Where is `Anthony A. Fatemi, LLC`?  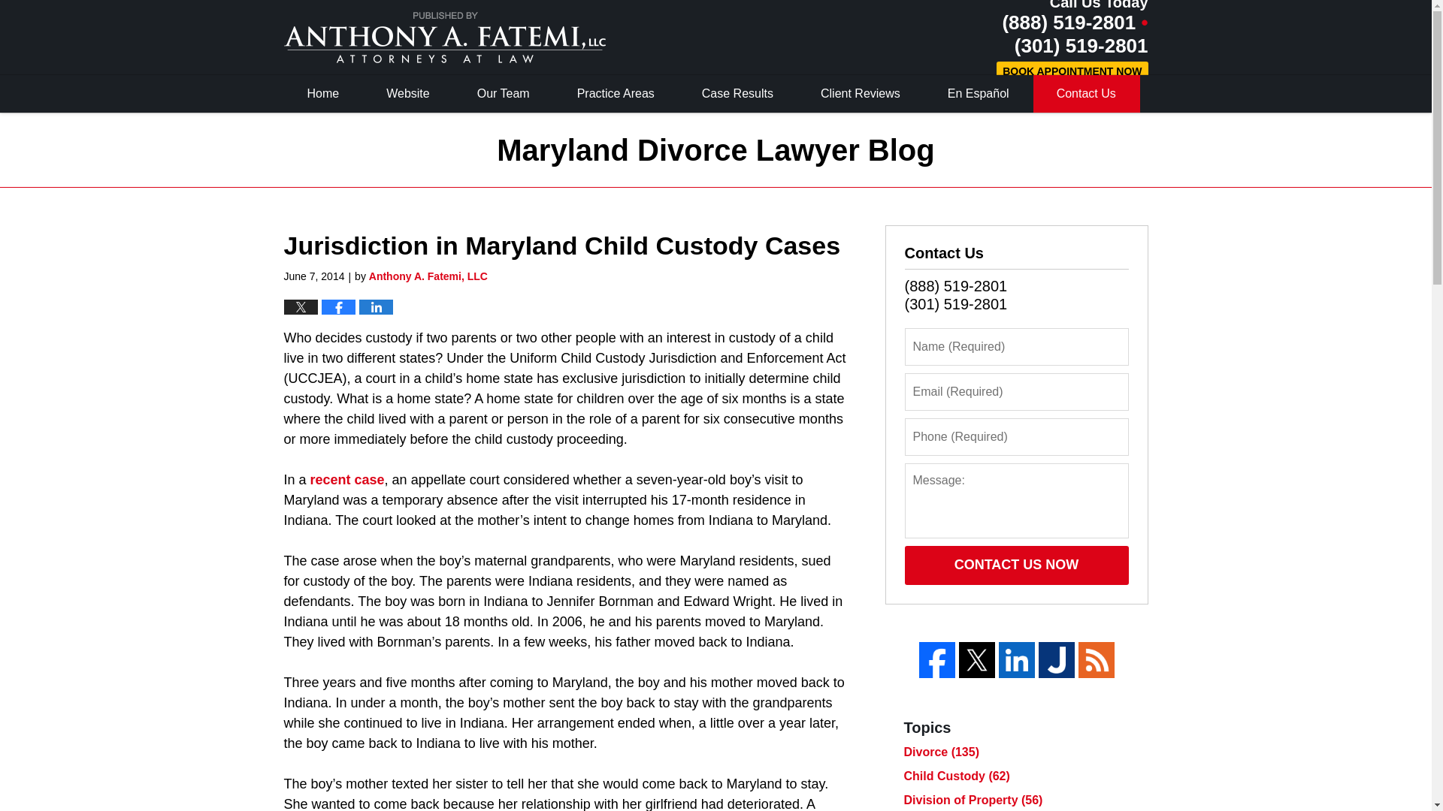 Anthony A. Fatemi, LLC is located at coordinates (428, 276).